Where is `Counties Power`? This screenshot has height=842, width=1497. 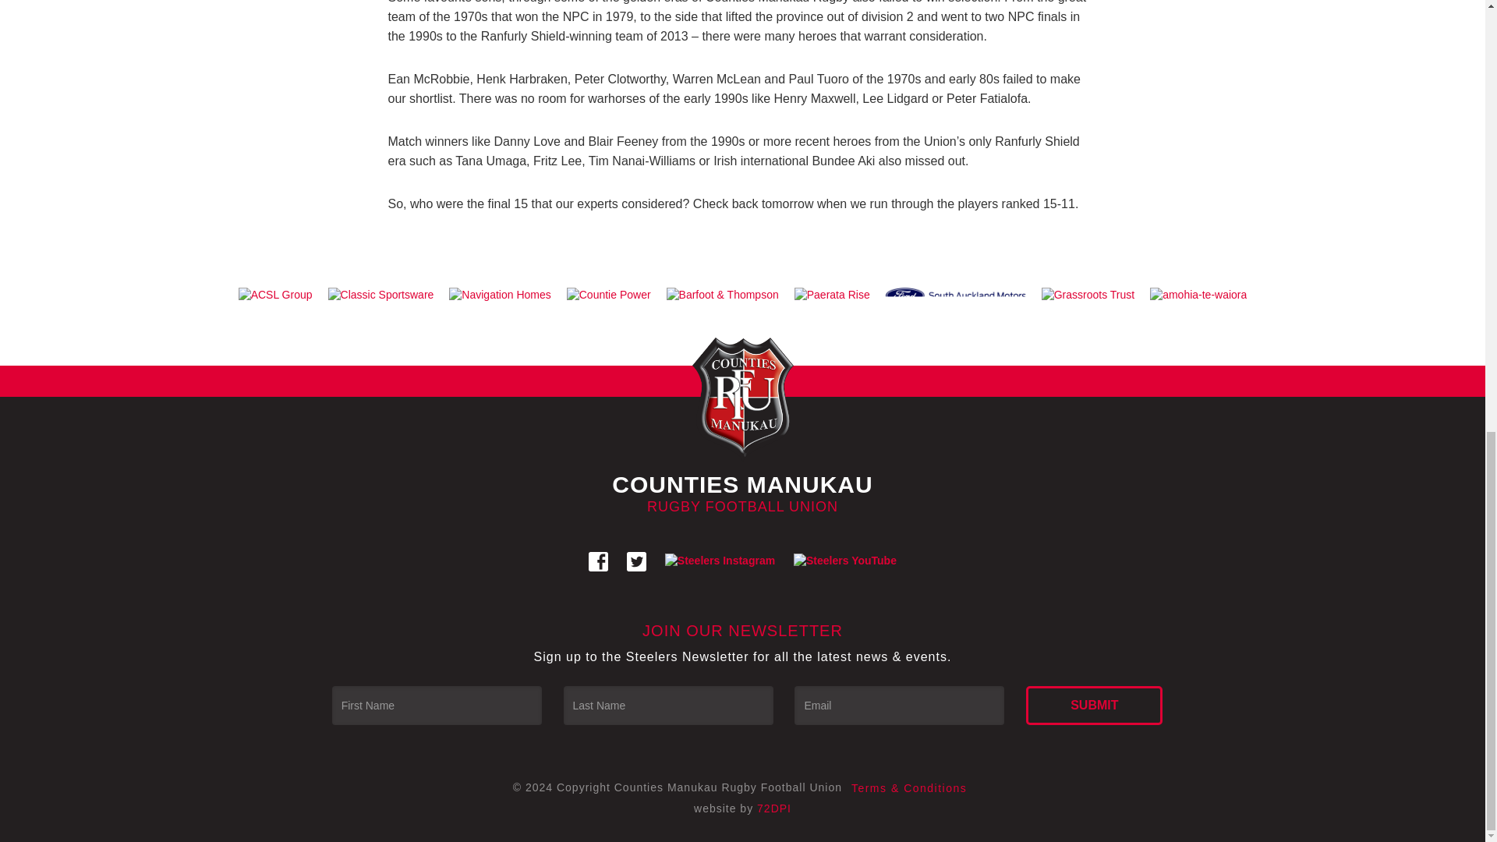 Counties Power is located at coordinates (608, 295).